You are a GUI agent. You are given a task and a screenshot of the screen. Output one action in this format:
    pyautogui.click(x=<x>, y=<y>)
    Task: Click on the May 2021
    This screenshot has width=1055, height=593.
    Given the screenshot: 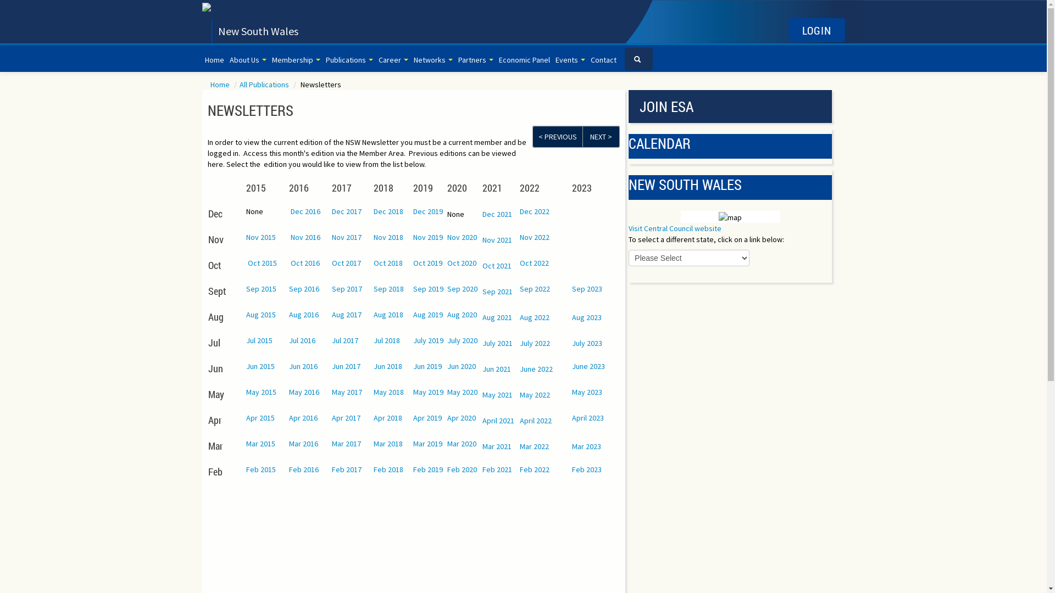 What is the action you would take?
    pyautogui.click(x=498, y=395)
    